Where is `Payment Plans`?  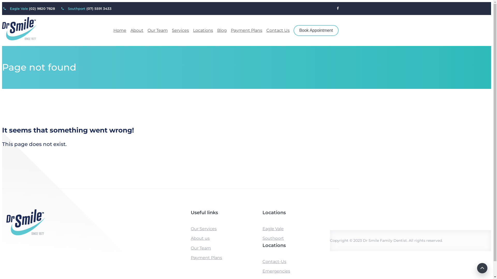
Payment Plans is located at coordinates (207, 258).